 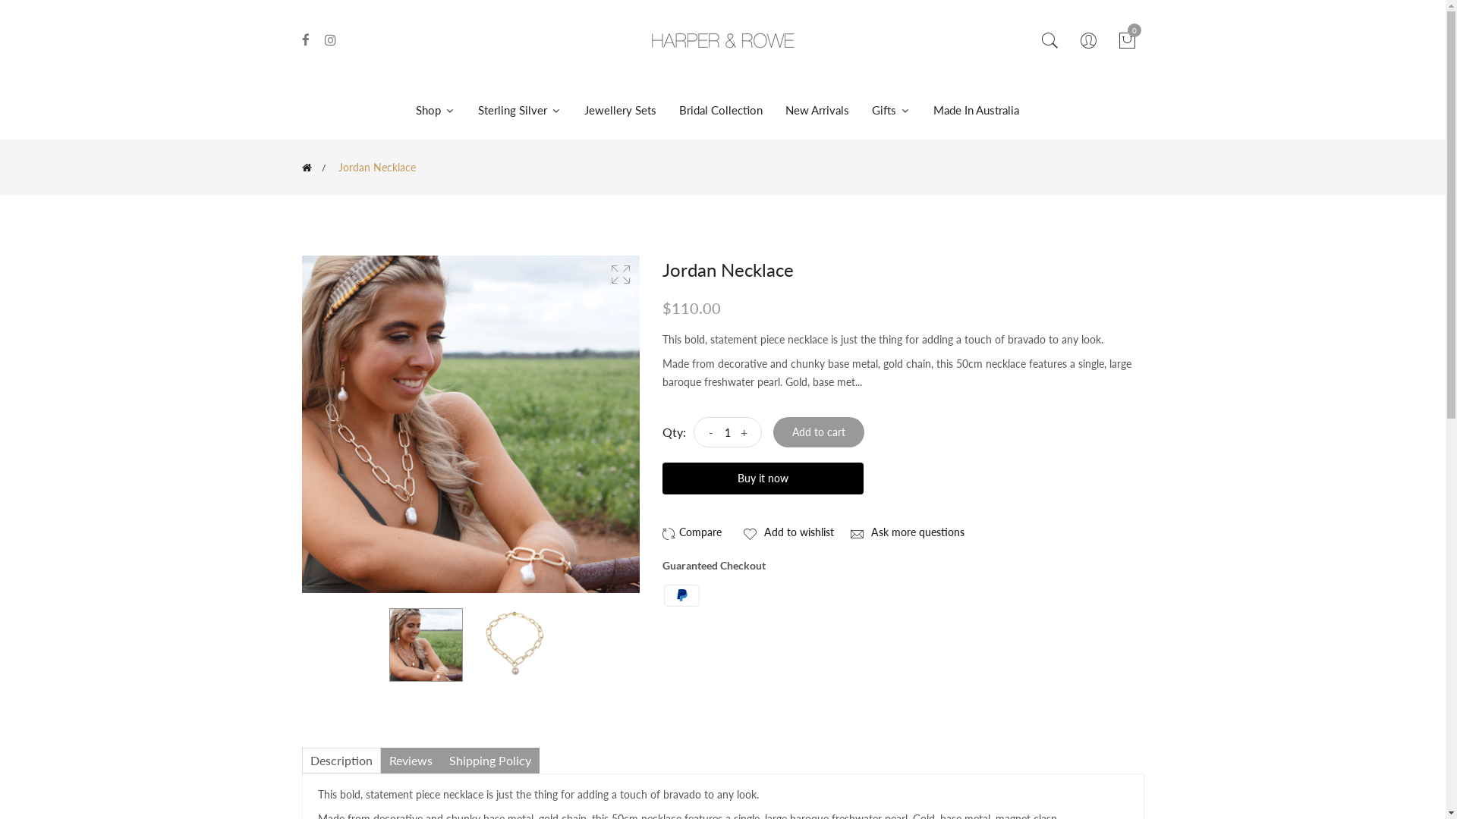 What do you see at coordinates (818, 432) in the screenshot?
I see `Add to cart` at bounding box center [818, 432].